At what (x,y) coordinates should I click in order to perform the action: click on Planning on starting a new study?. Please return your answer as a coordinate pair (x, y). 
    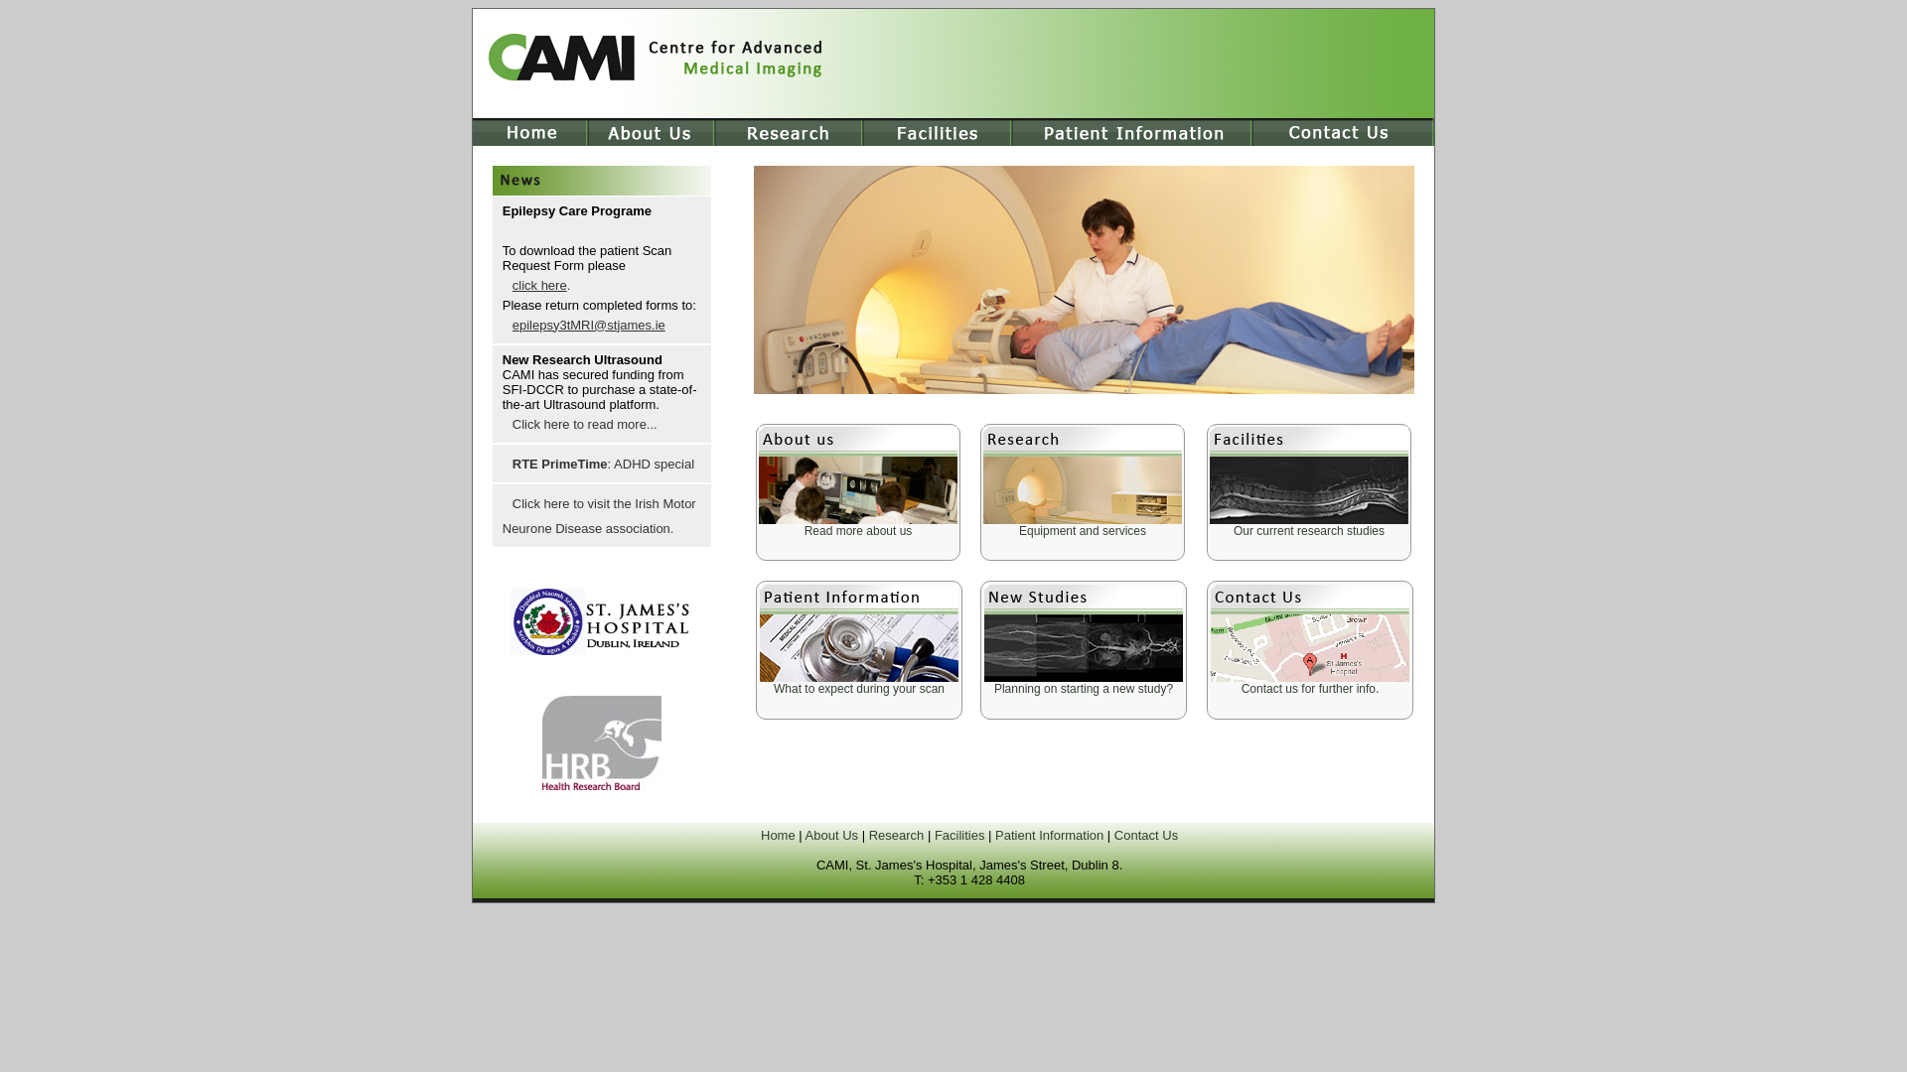
    Looking at the image, I should click on (1084, 689).